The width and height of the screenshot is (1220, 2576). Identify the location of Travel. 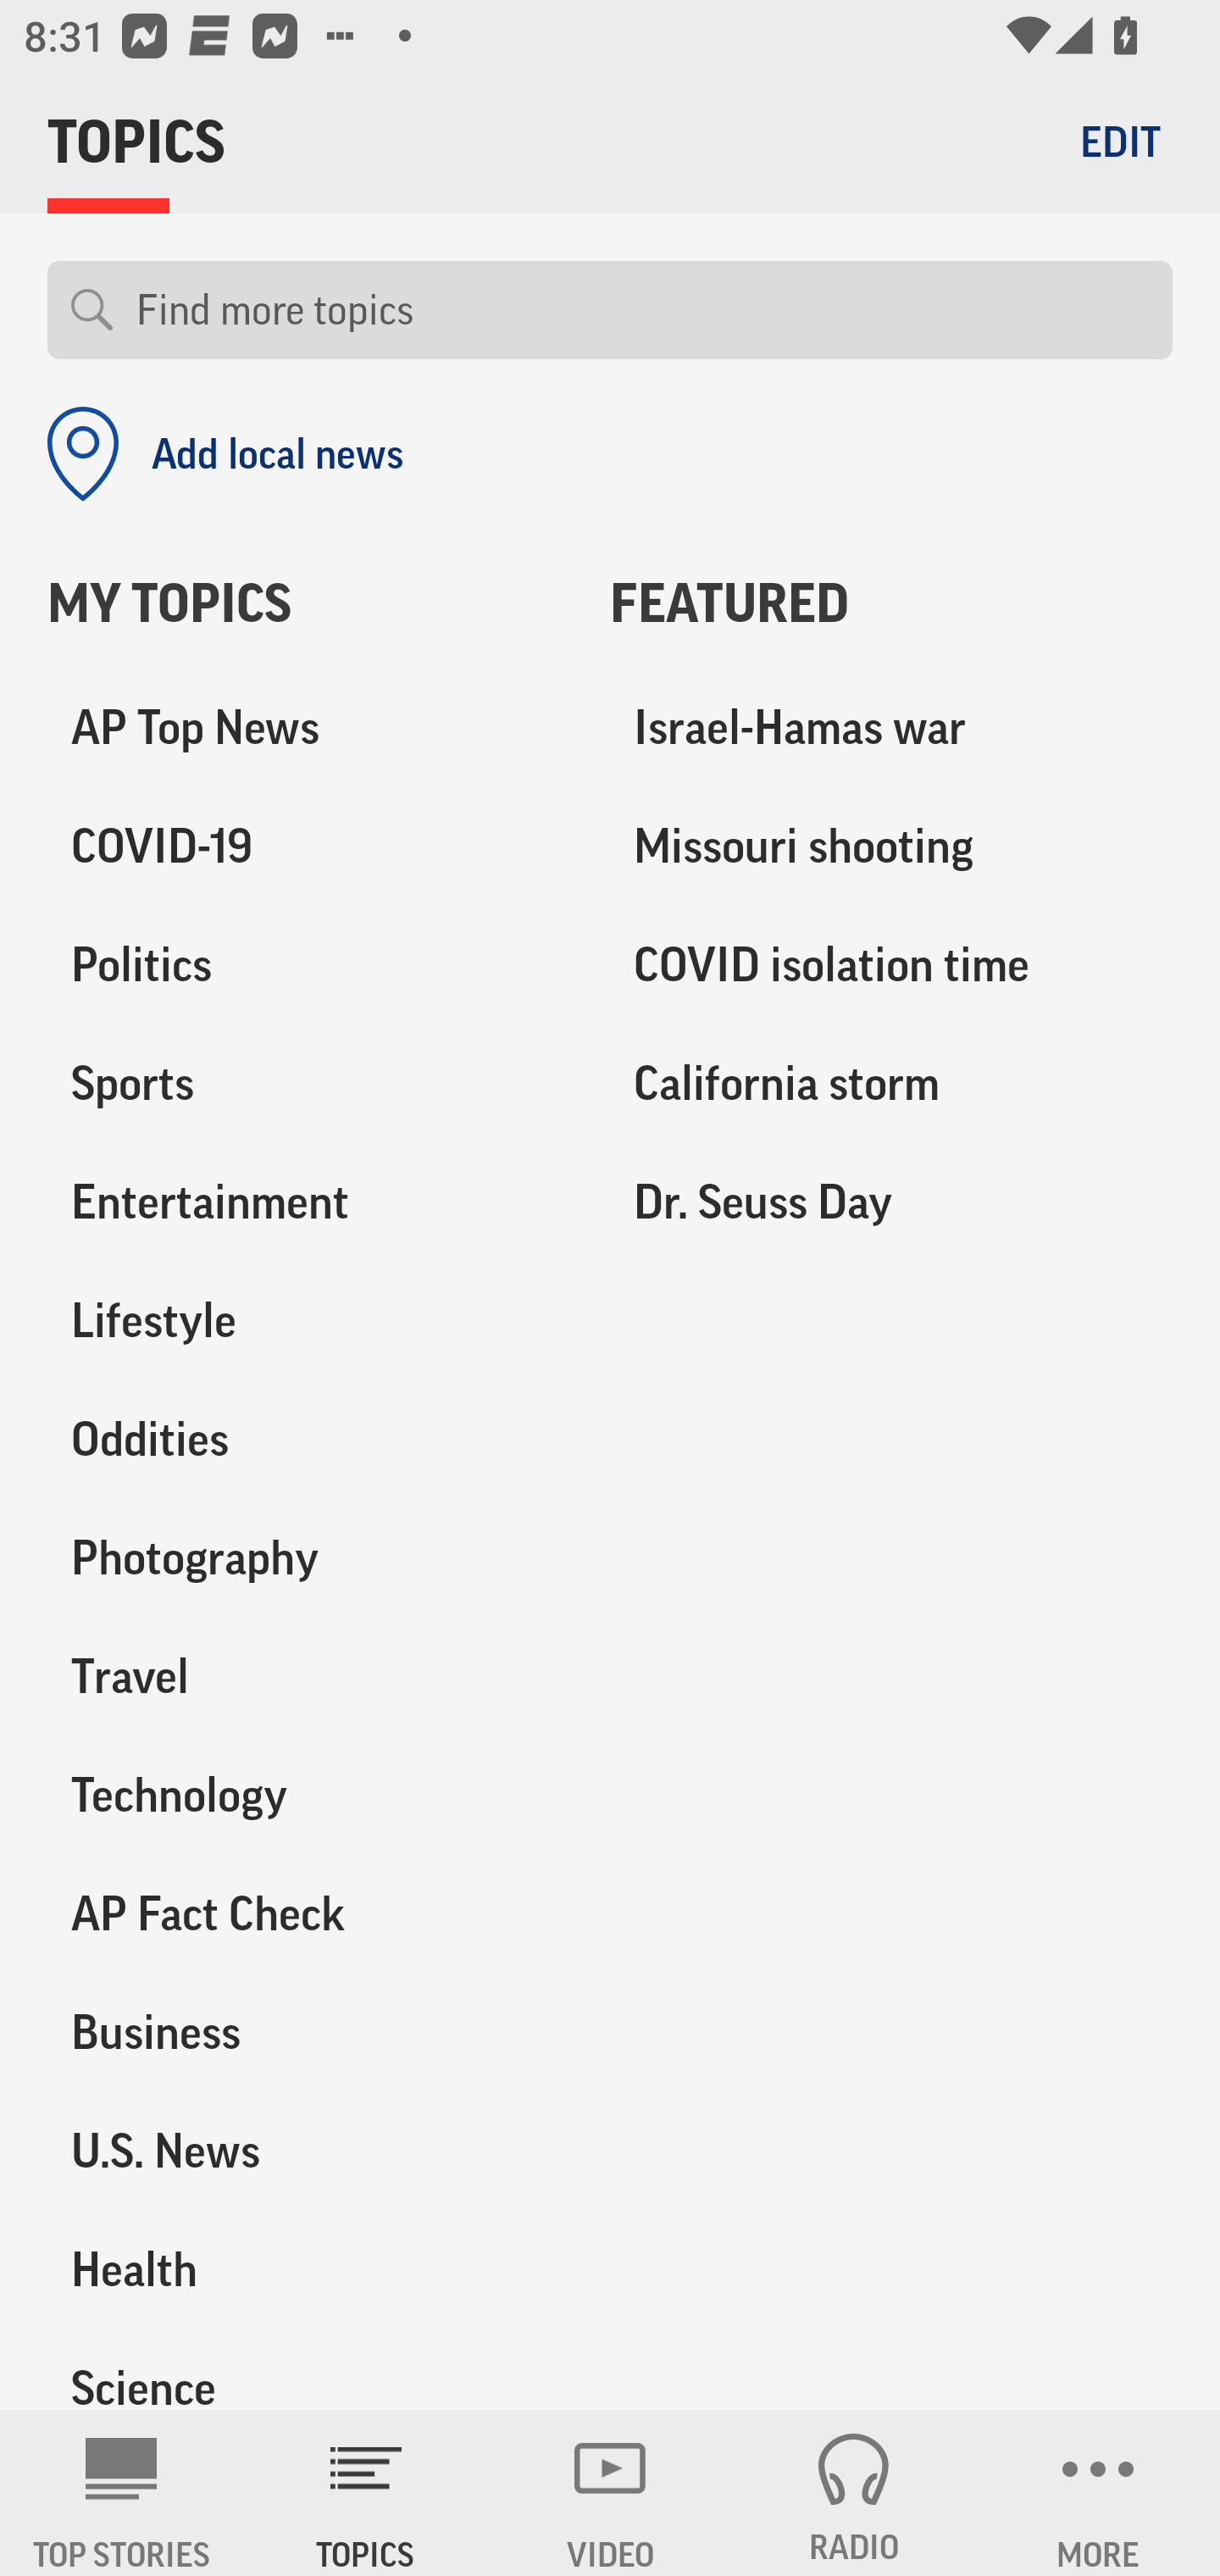
(305, 1676).